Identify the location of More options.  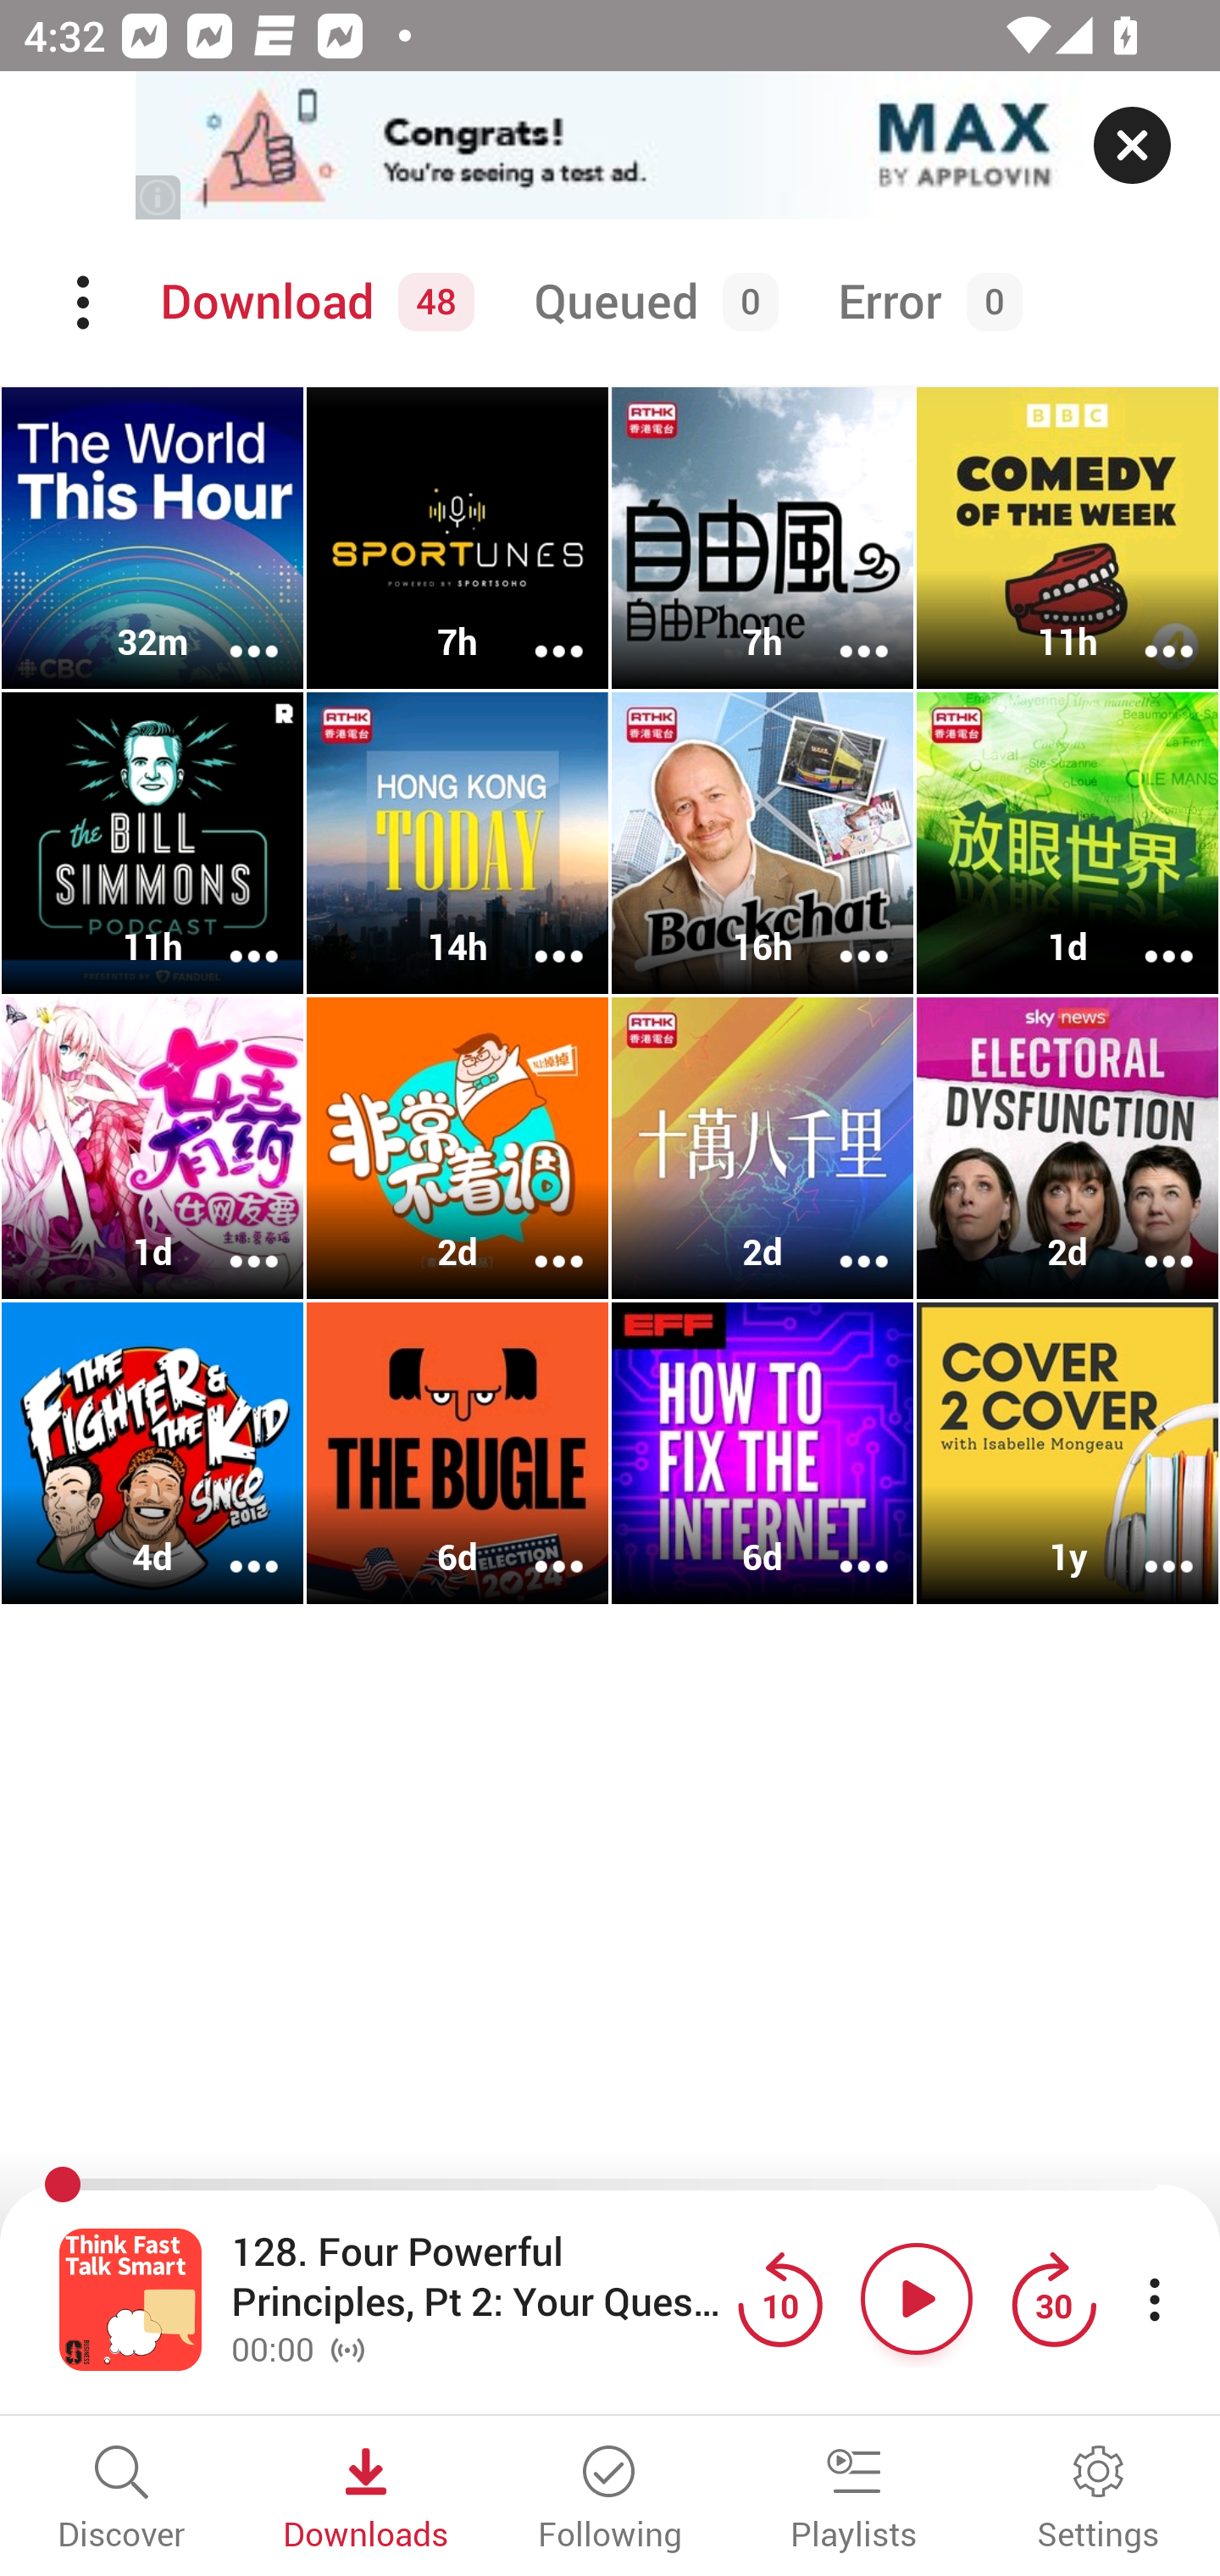
(1147, 628).